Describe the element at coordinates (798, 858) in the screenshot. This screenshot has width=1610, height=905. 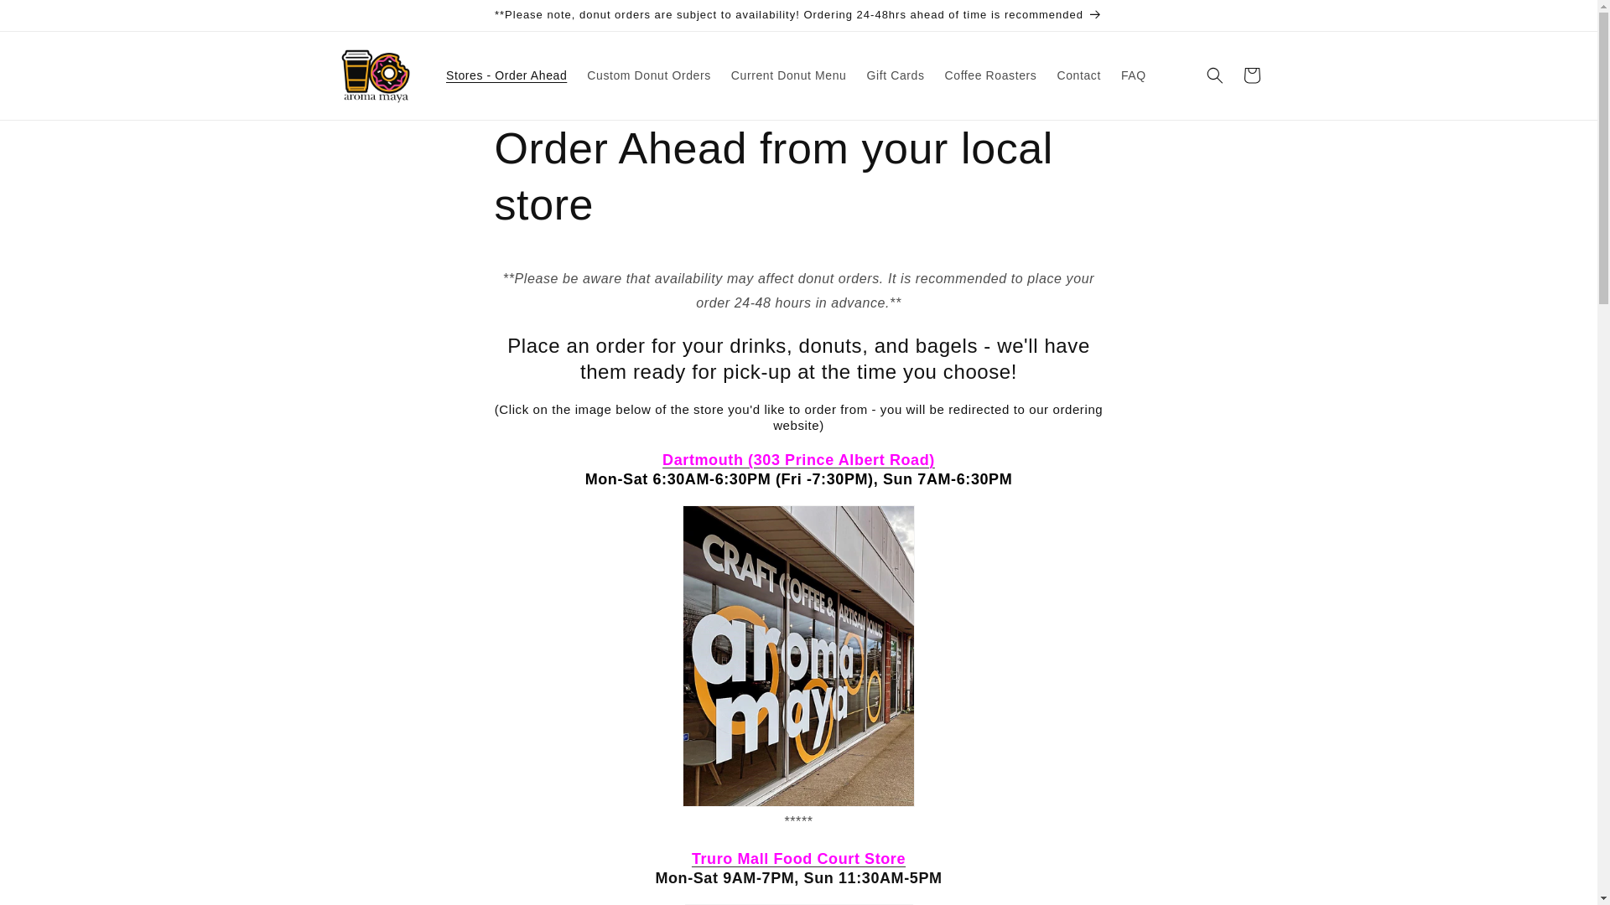
I see `Truro Mall Order Ahead` at that location.